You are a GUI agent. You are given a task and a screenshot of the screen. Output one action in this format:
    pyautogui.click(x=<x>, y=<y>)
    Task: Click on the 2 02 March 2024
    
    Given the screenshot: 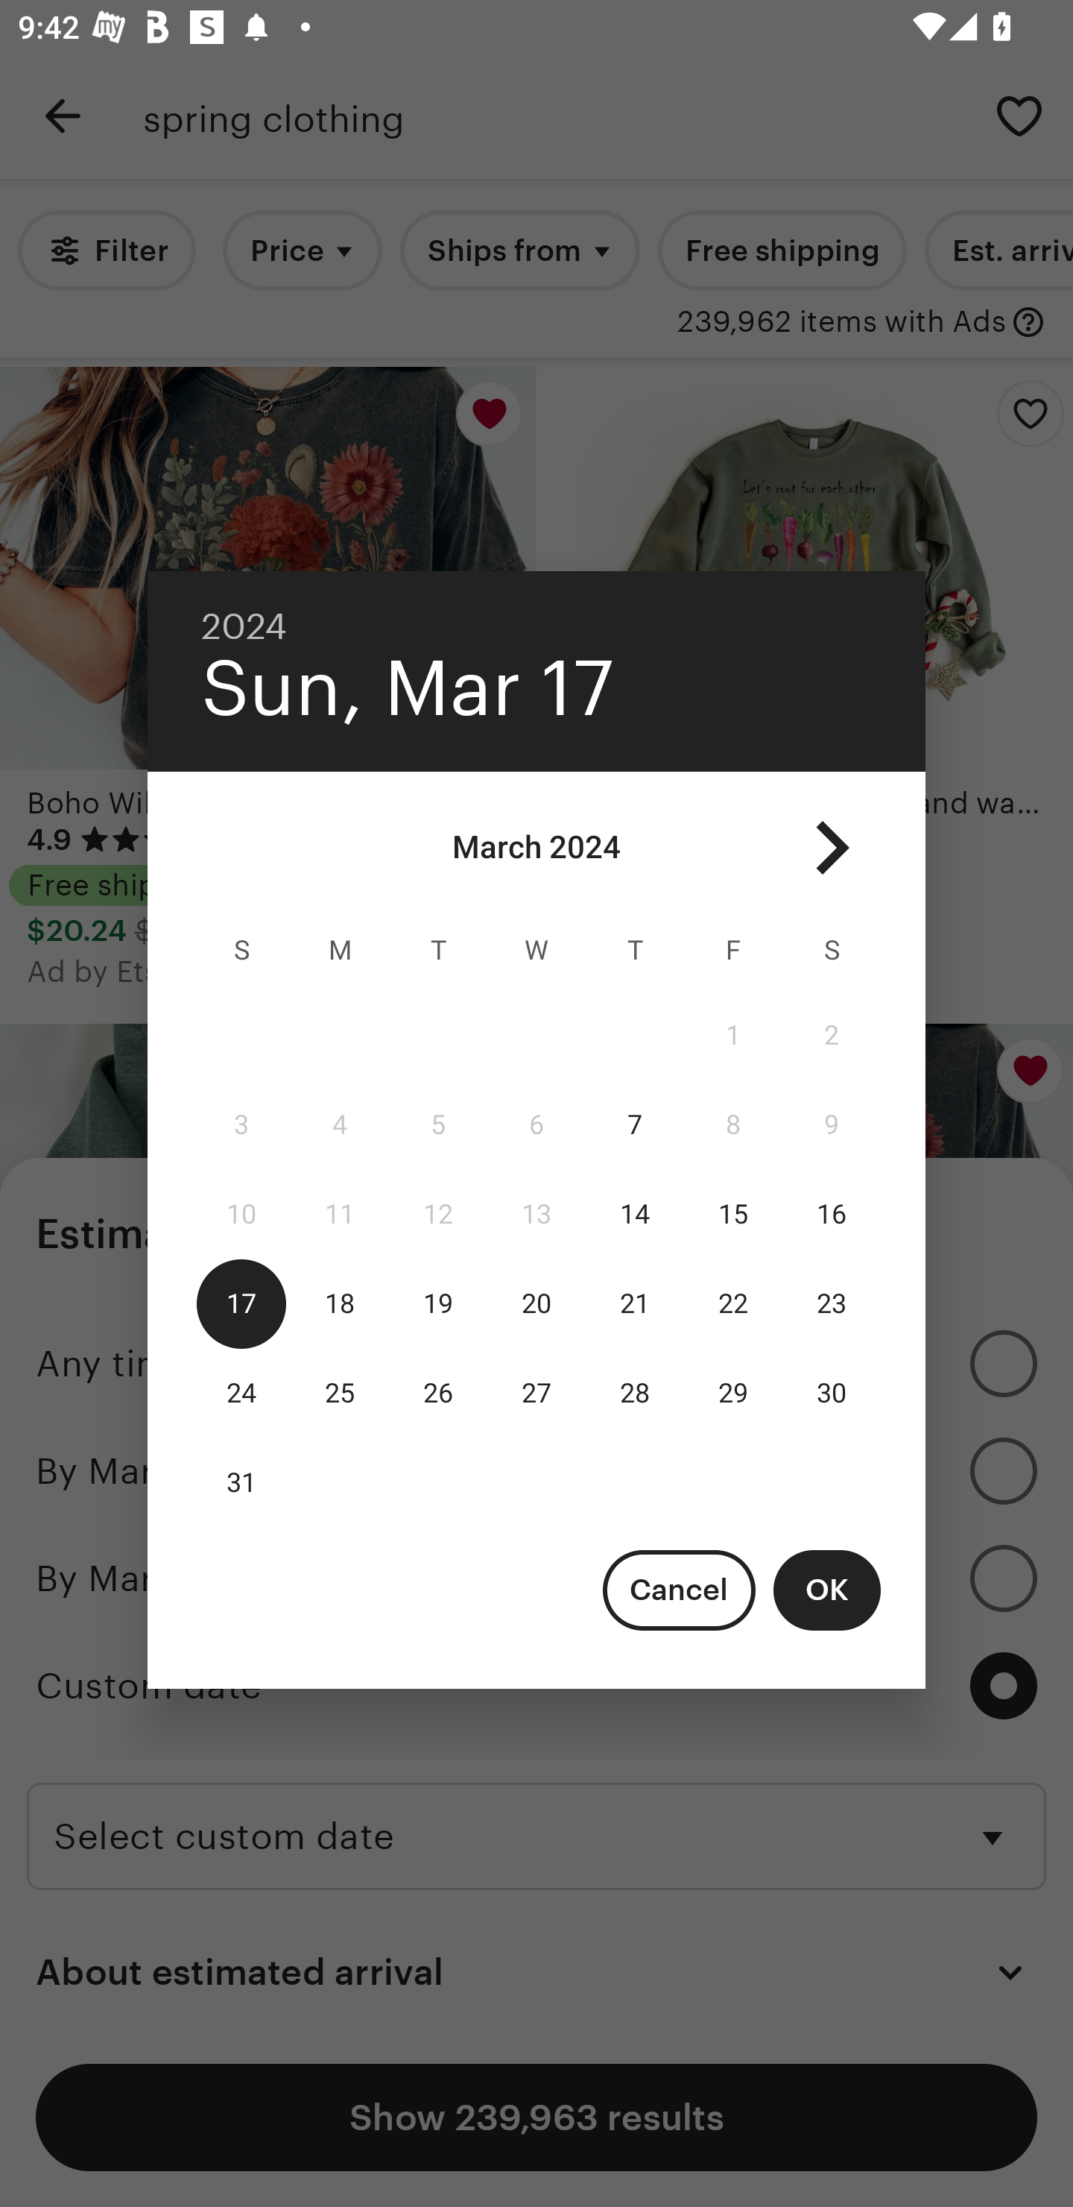 What is the action you would take?
    pyautogui.click(x=832, y=1036)
    